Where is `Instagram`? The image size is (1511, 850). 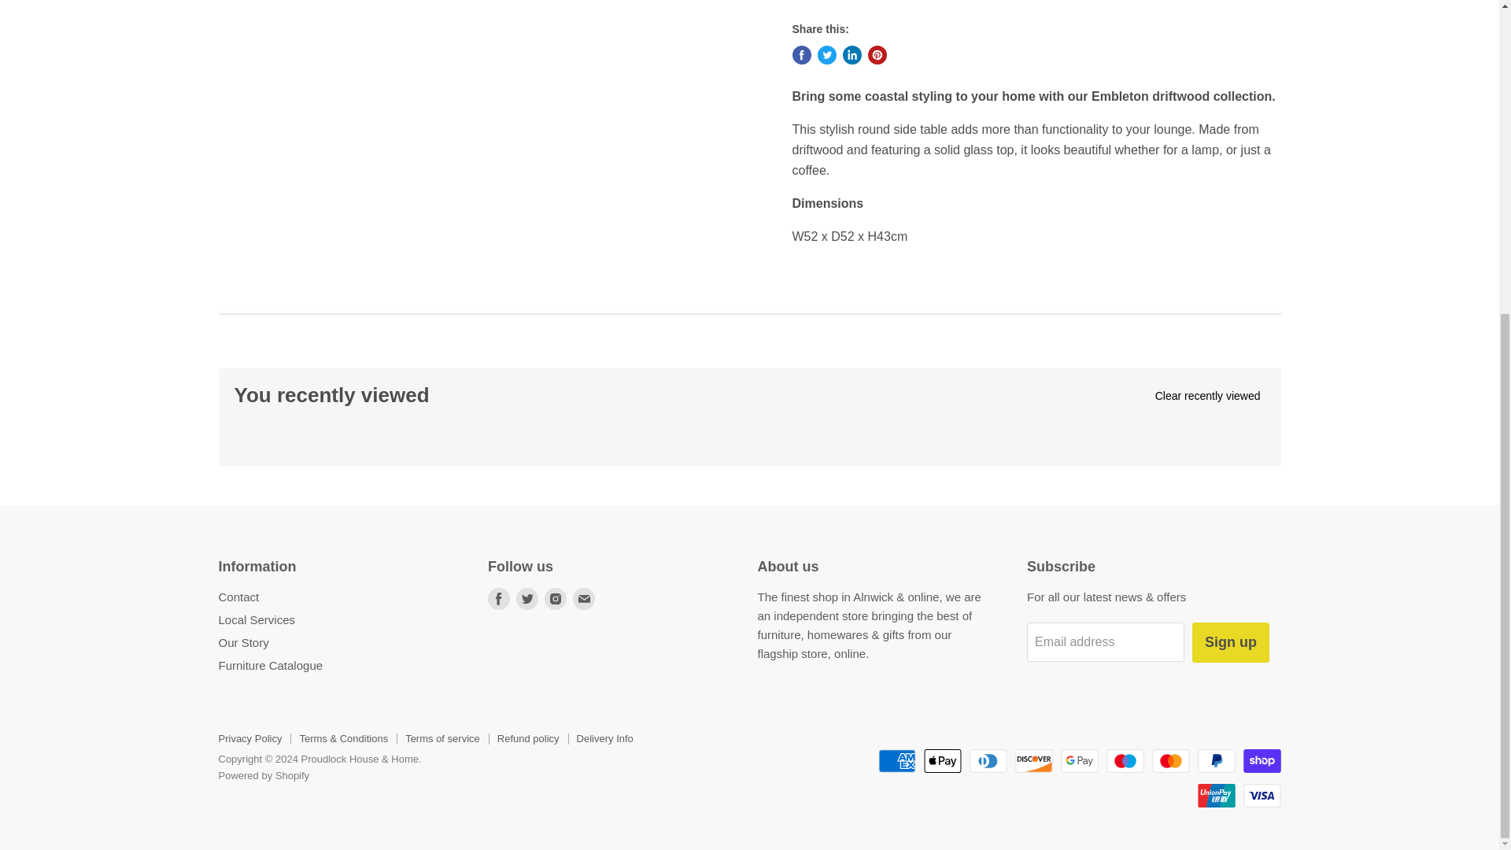 Instagram is located at coordinates (556, 599).